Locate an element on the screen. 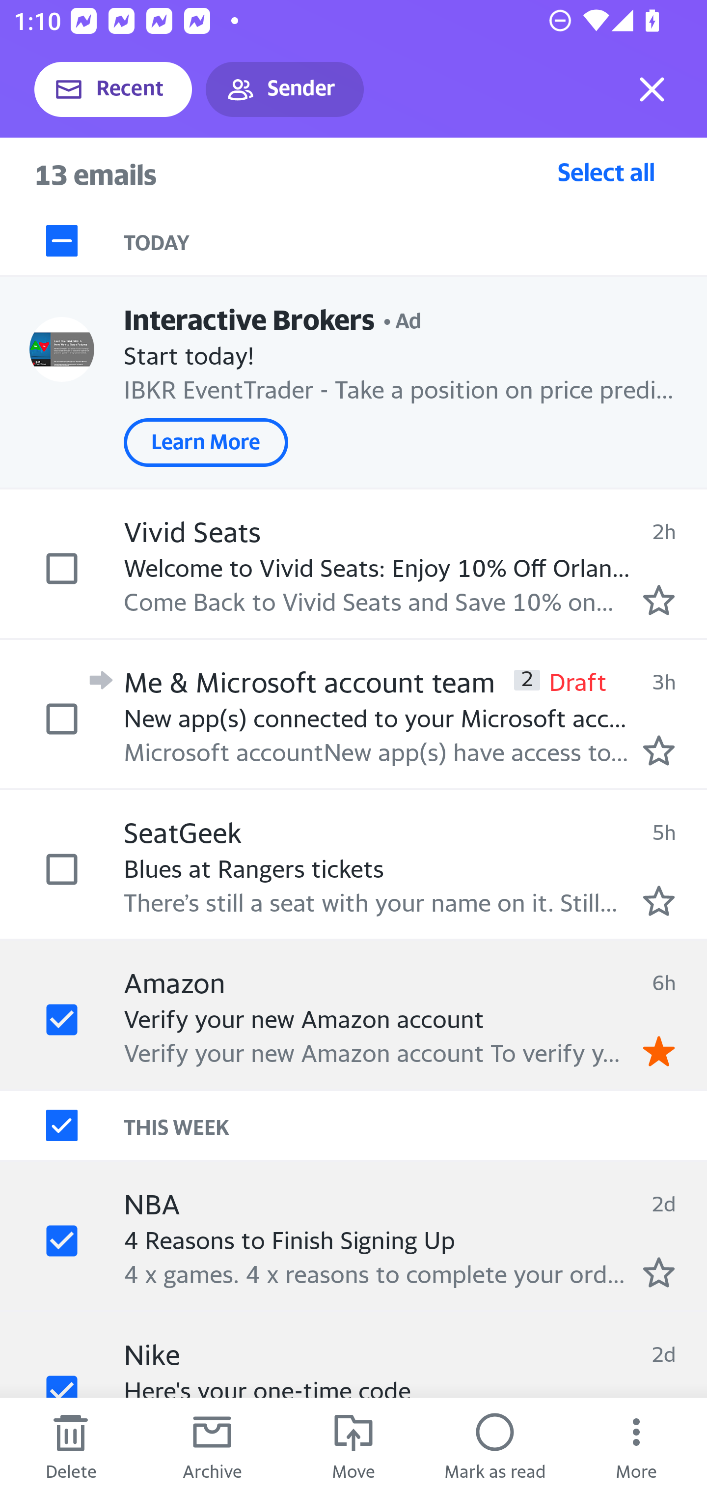 The image size is (707, 1494). TODAY is located at coordinates (415, 241).